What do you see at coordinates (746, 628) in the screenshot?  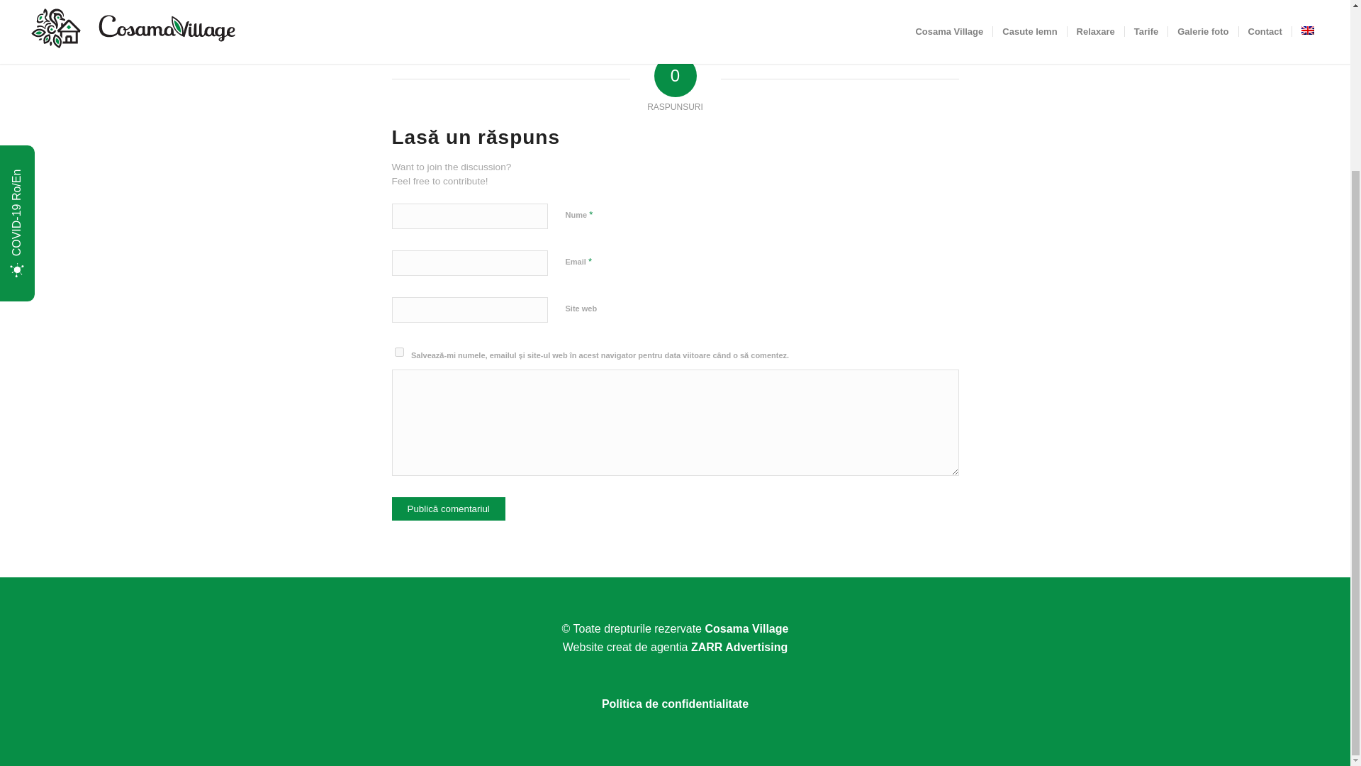 I see `Cosama Village` at bounding box center [746, 628].